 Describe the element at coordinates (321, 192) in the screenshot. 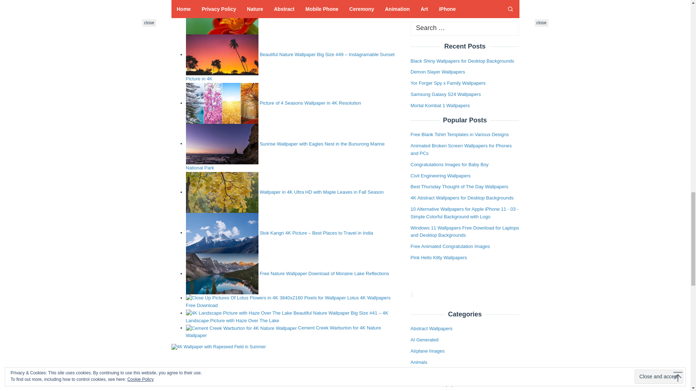

I see `Wallpaper in 4K Ultra HD with Maple Leaves in Fall Season` at that location.